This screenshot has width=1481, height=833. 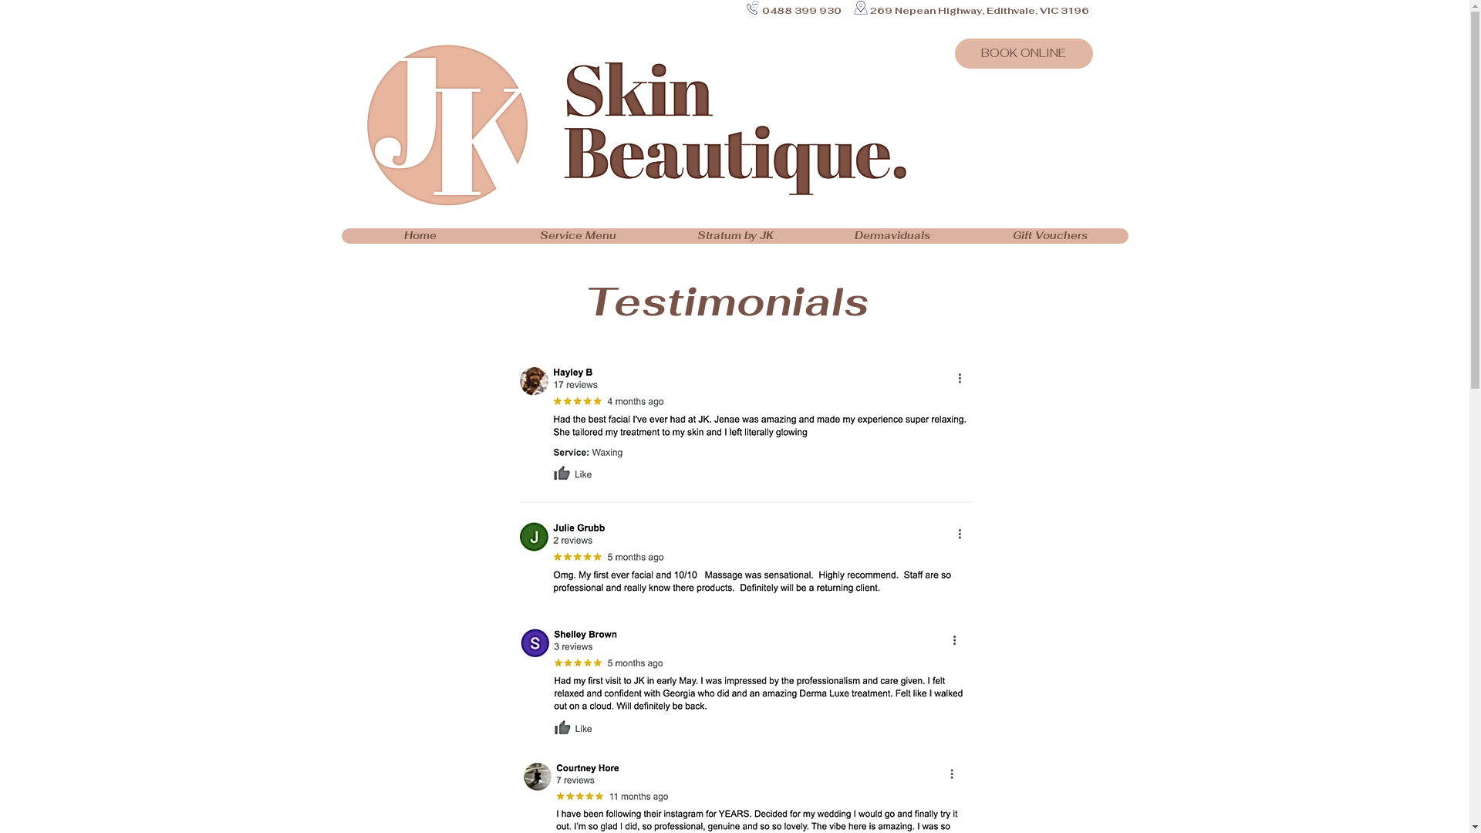 I want to click on 0488 399 930, so click(x=801, y=11).